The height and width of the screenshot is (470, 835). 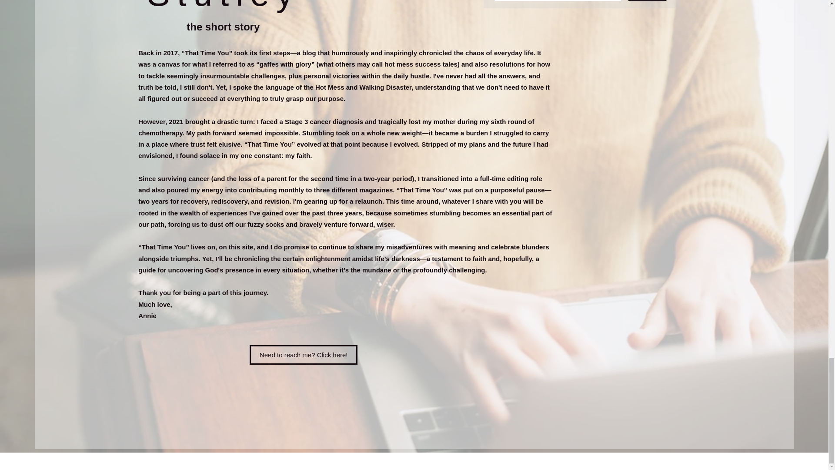 What do you see at coordinates (318, 319) in the screenshot?
I see `Post not marked as liked` at bounding box center [318, 319].